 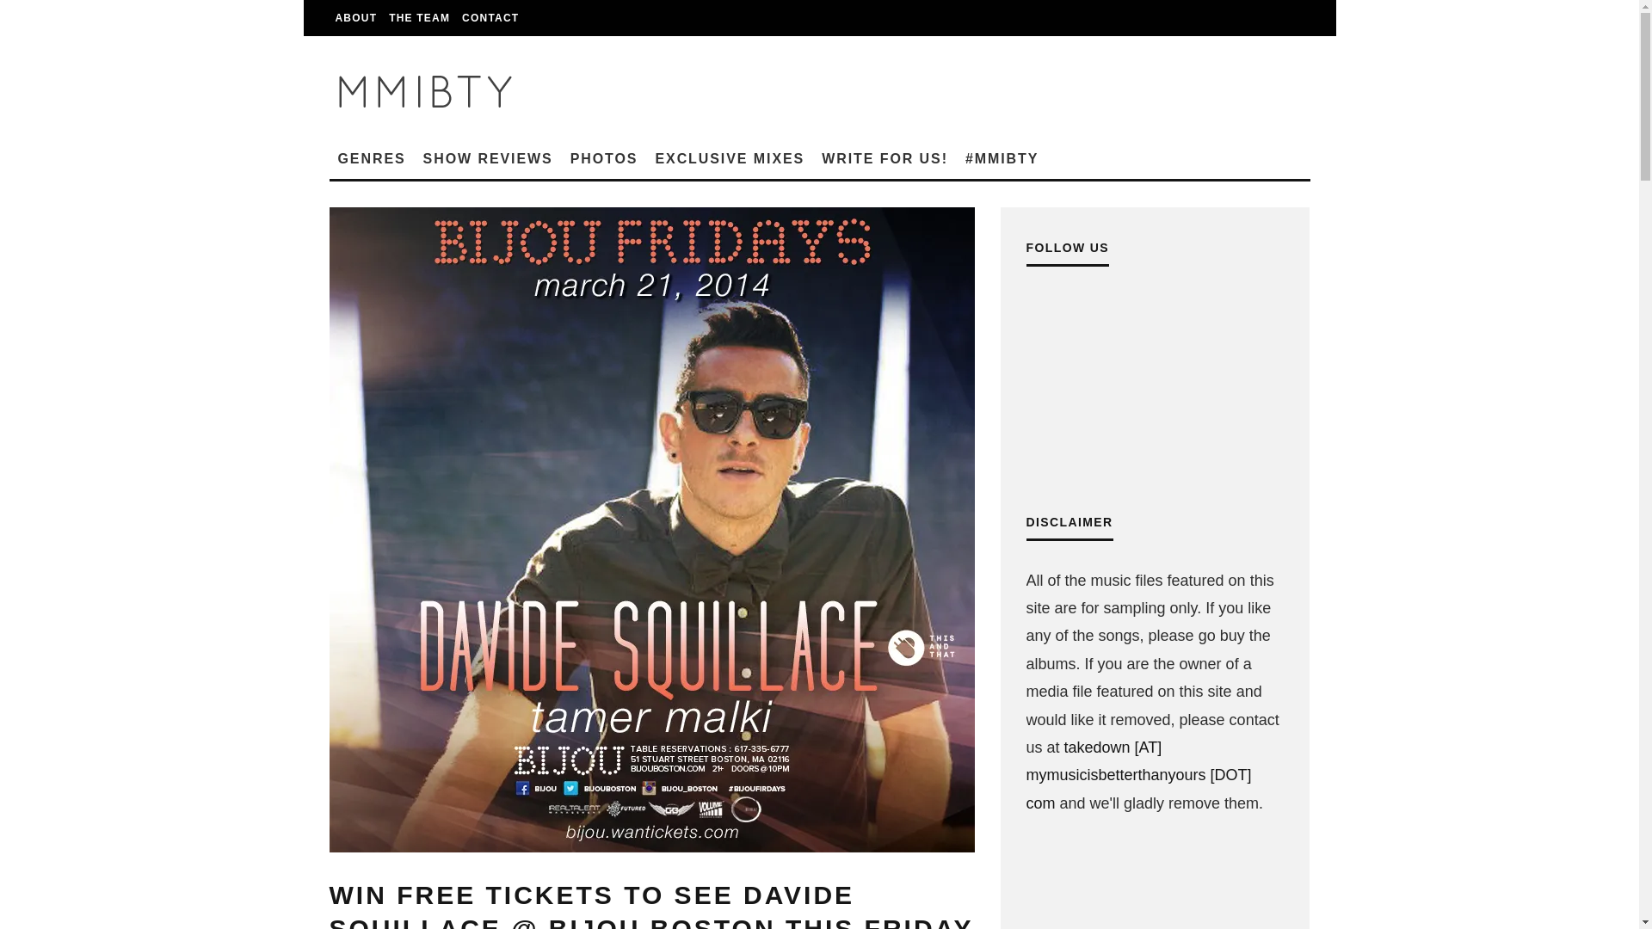 I want to click on Advertisement, so click(x=1155, y=890).